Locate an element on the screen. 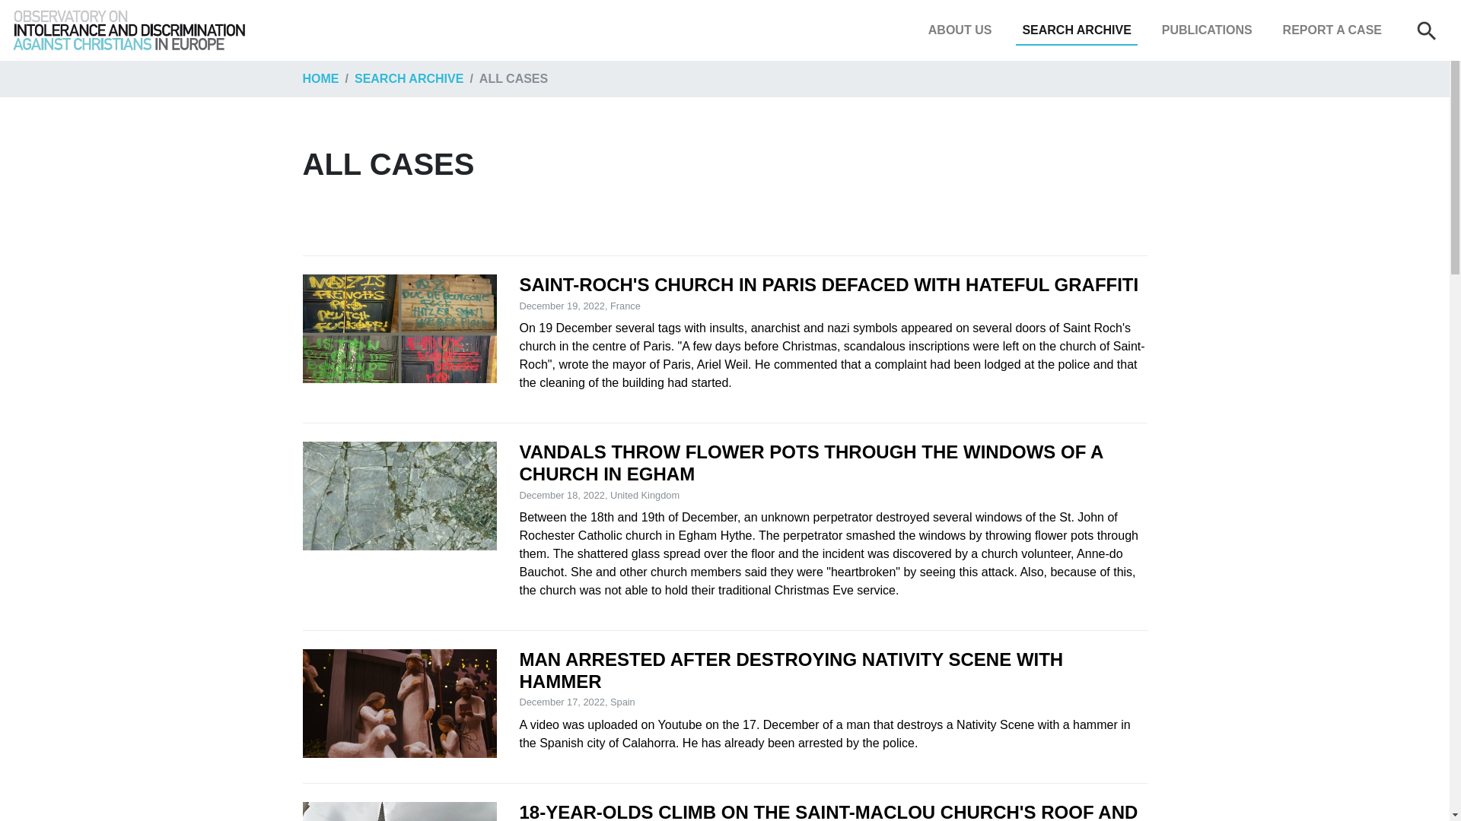  Report a case is located at coordinates (1332, 30).